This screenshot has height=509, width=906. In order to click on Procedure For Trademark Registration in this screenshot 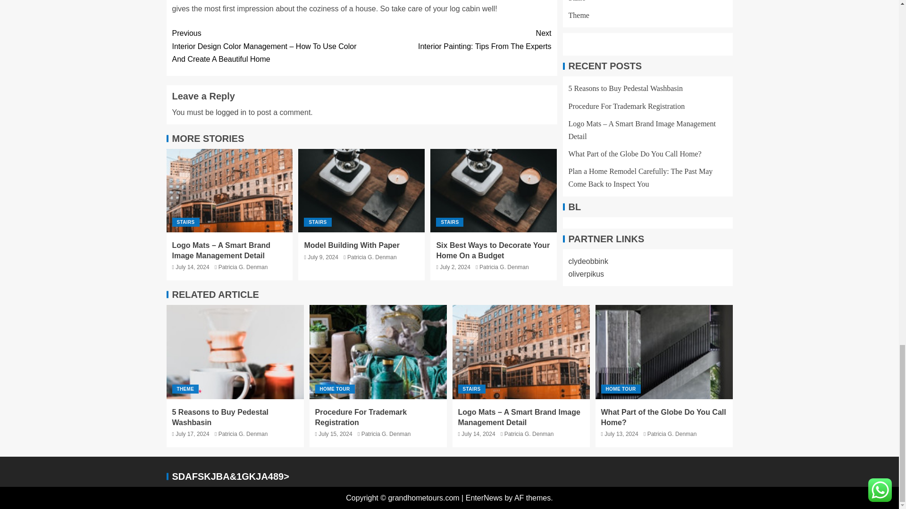, I will do `click(378, 352)`.